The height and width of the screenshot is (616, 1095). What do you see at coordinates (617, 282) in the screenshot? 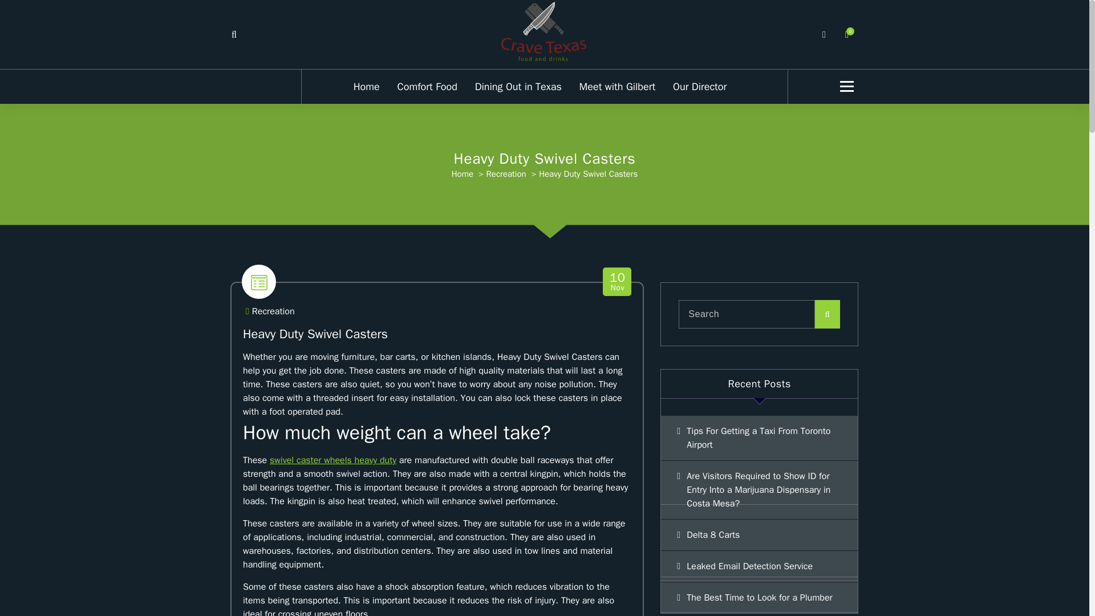
I see `Dining Out in Texas` at bounding box center [617, 282].